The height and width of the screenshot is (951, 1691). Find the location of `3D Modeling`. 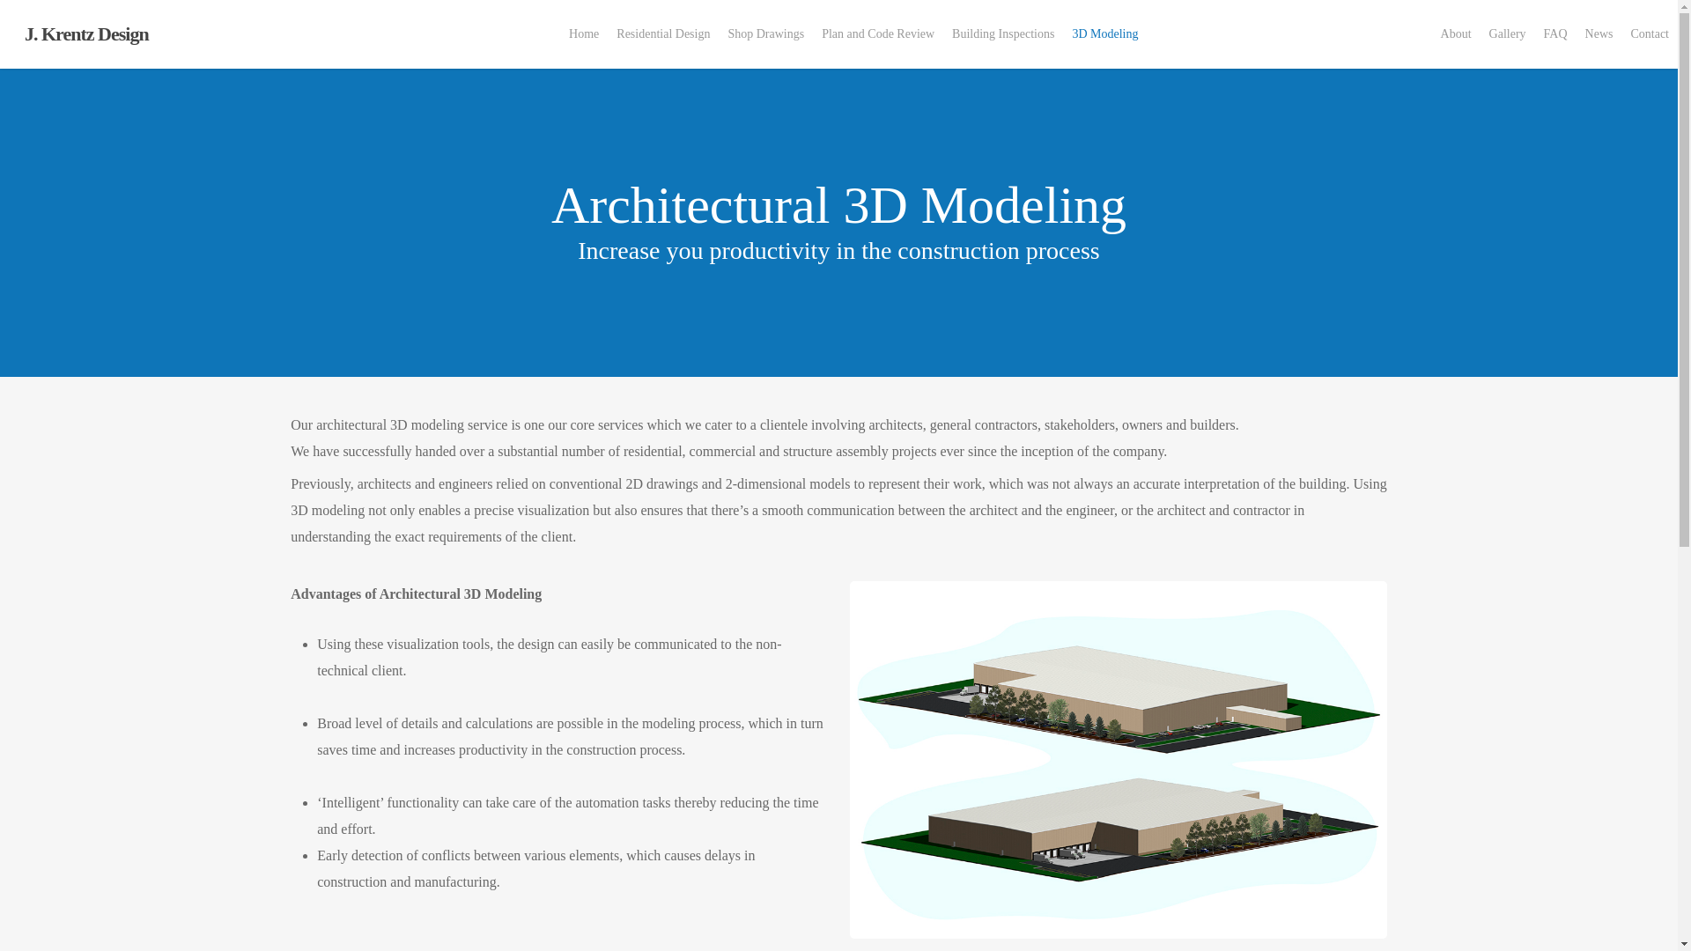

3D Modeling is located at coordinates (1104, 34).